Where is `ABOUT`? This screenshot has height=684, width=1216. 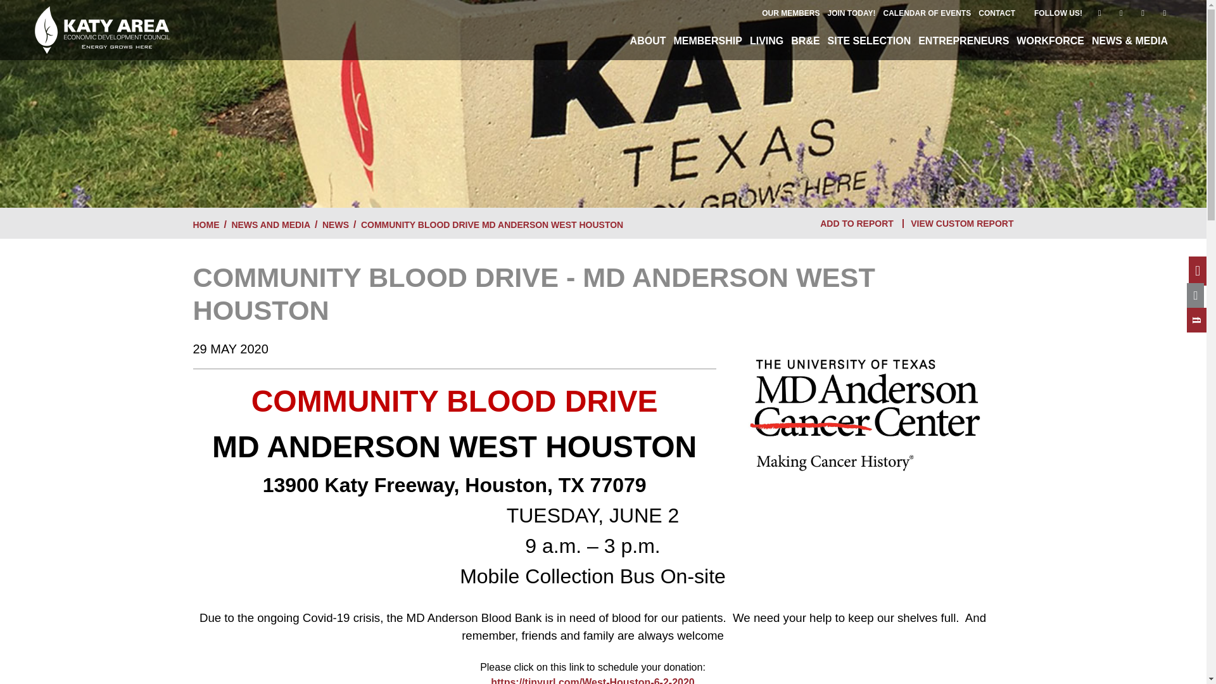 ABOUT is located at coordinates (647, 41).